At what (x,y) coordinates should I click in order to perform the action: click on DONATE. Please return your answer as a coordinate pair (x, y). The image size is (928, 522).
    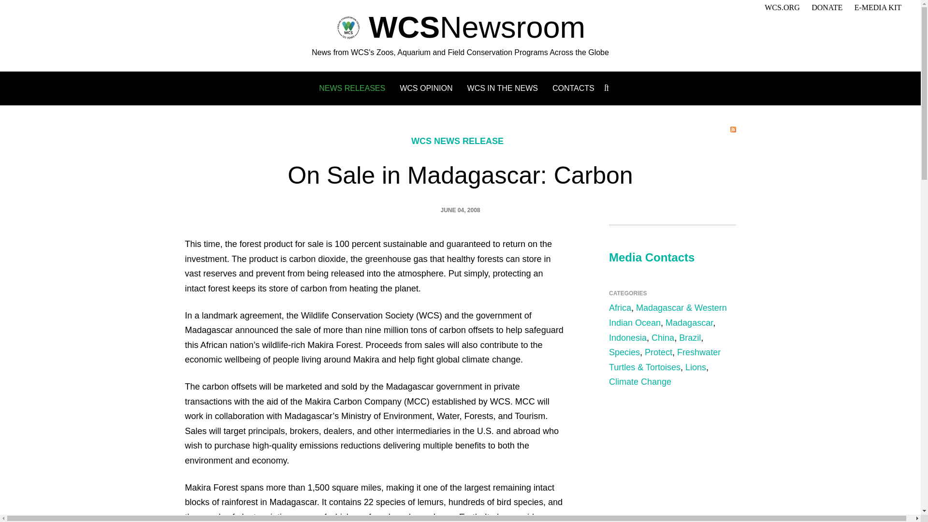
    Looking at the image, I should click on (826, 7).